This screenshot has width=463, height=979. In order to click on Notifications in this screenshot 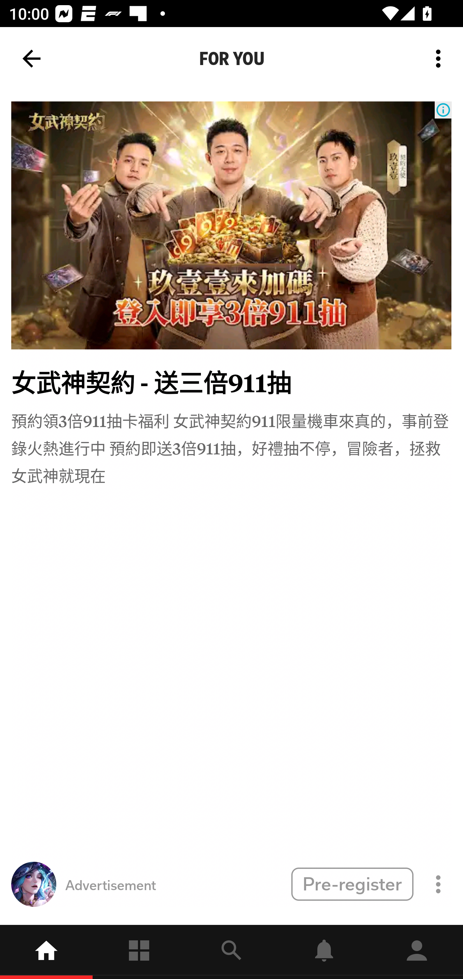, I will do `click(324, 952)`.